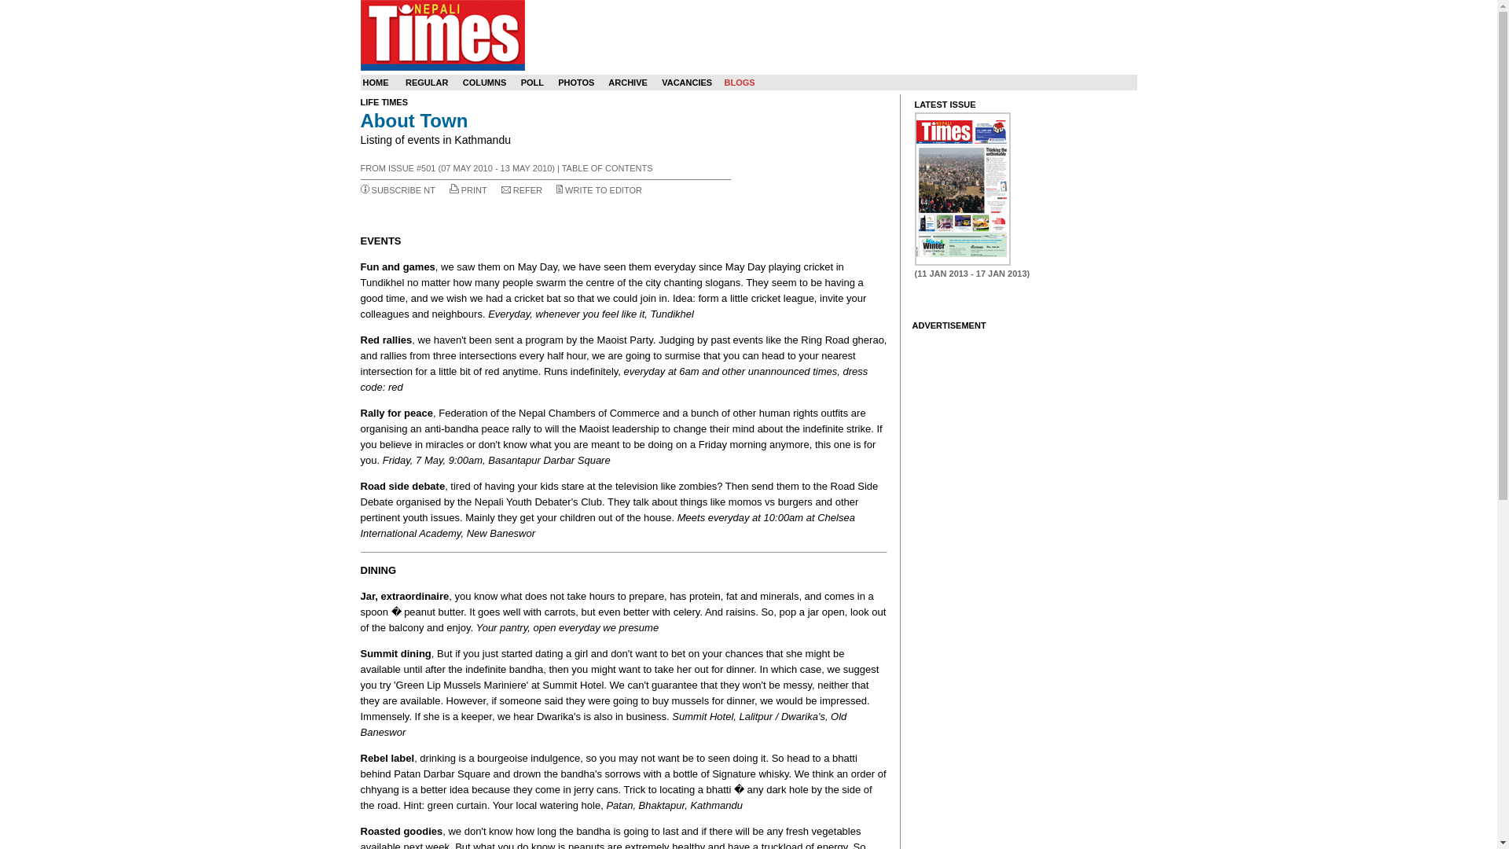 The image size is (1509, 849). What do you see at coordinates (576, 83) in the screenshot?
I see `PHOTOS` at bounding box center [576, 83].